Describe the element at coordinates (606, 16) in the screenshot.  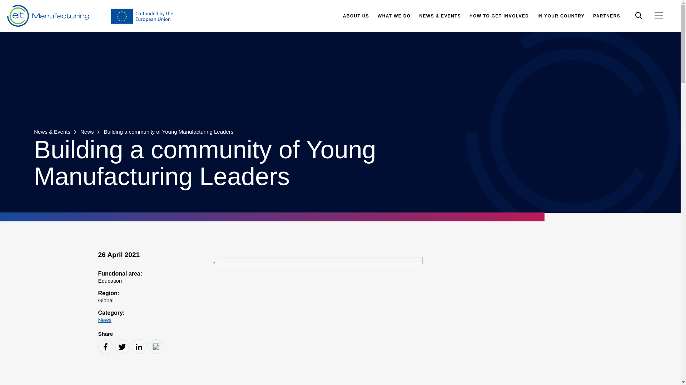
I see `PARTNERS` at that location.